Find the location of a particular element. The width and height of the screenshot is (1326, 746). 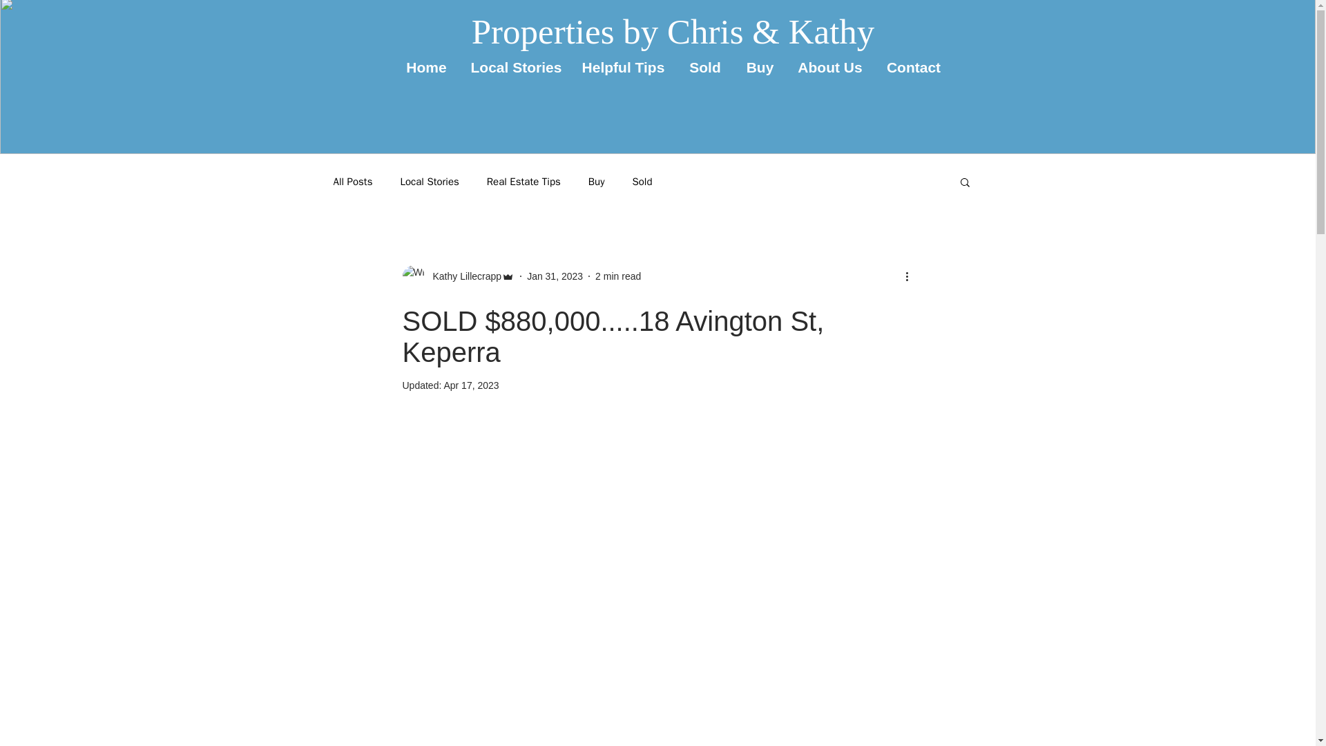

2 min read is located at coordinates (617, 276).